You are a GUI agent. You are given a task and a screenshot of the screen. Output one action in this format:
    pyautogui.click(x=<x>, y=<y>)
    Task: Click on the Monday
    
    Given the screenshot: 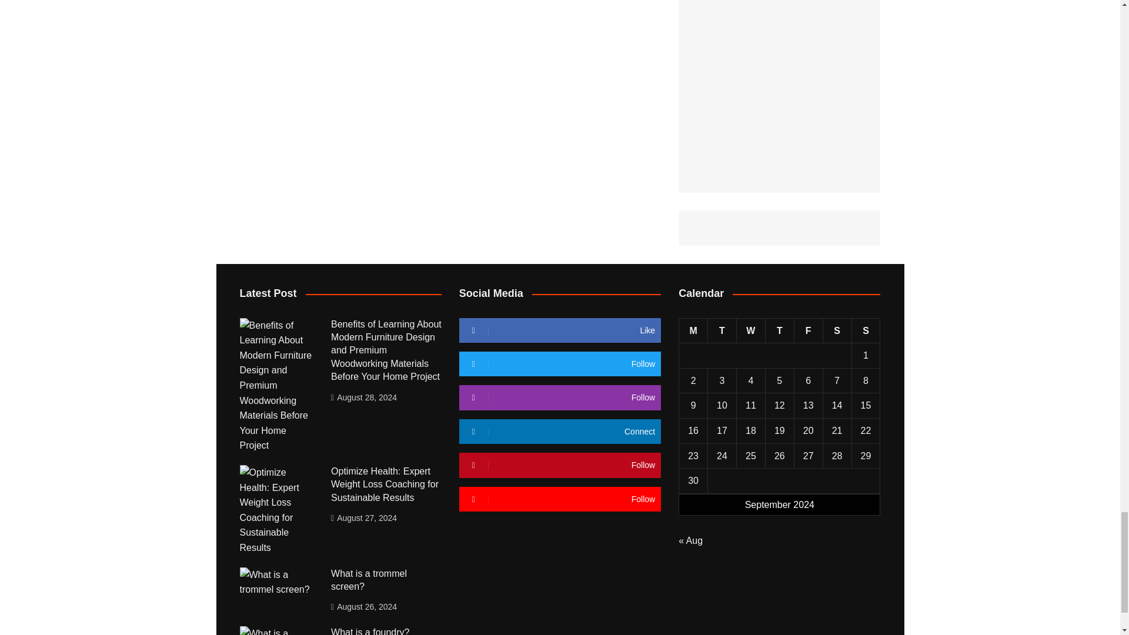 What is the action you would take?
    pyautogui.click(x=693, y=330)
    